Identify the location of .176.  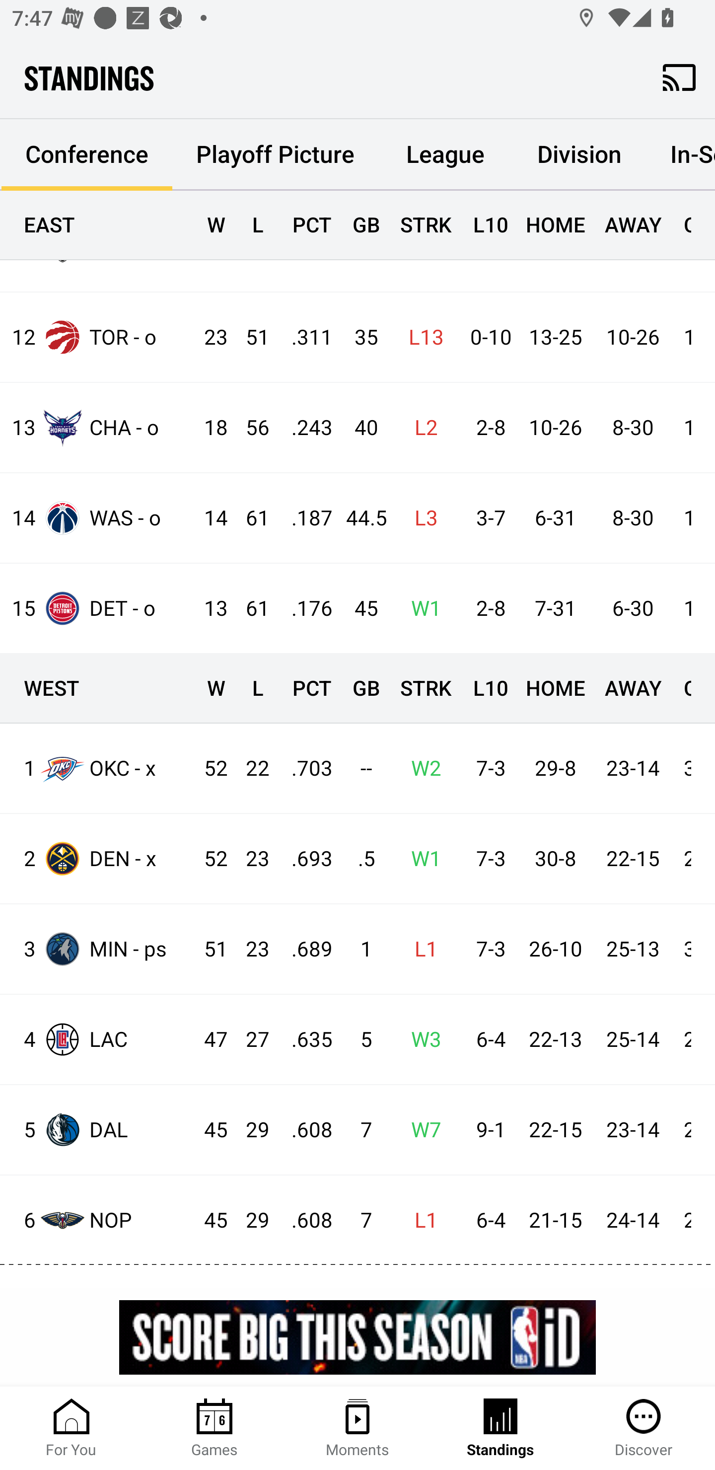
(303, 609).